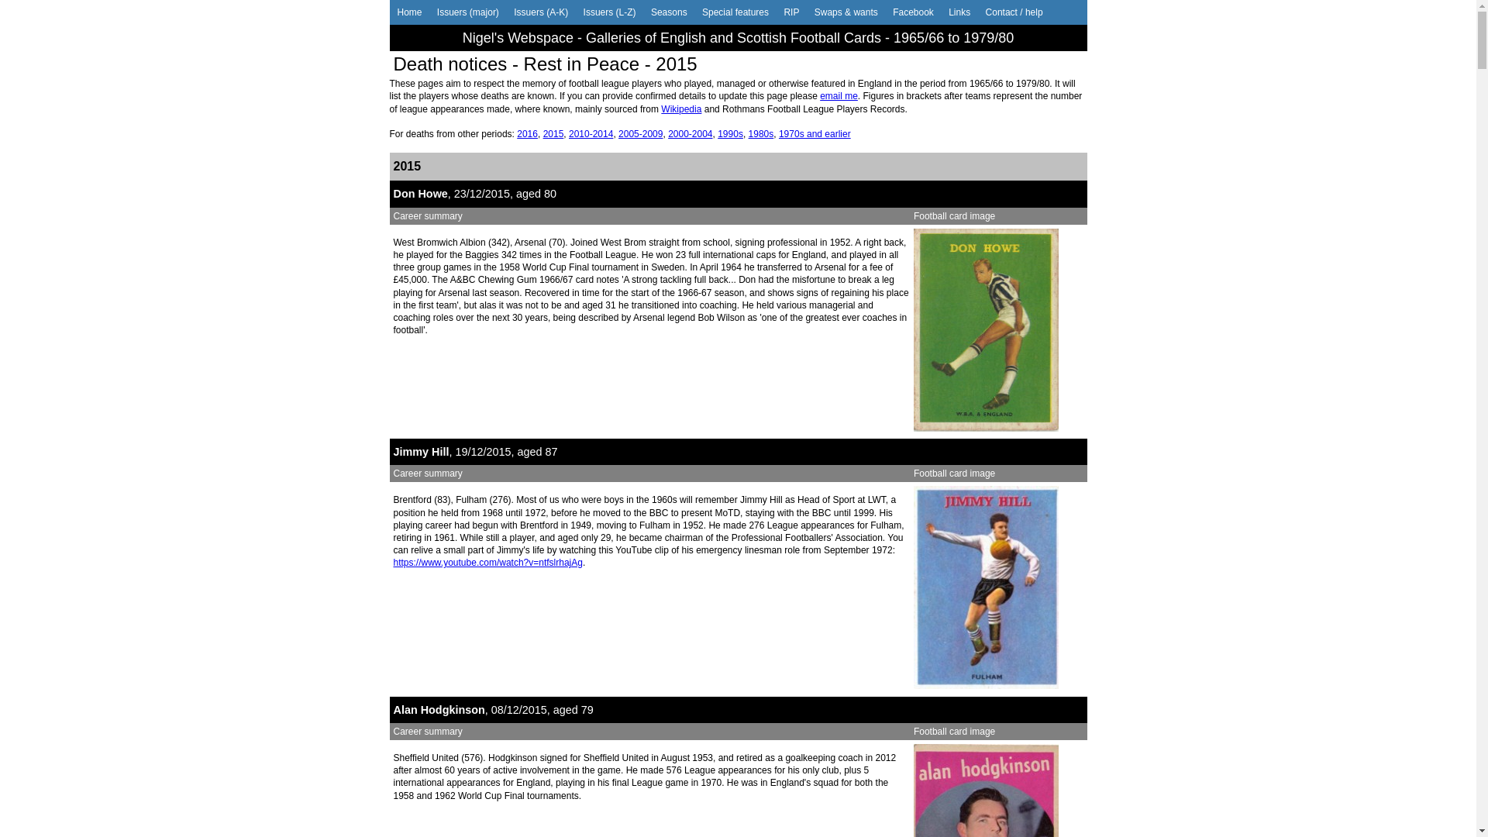 The height and width of the screenshot is (837, 1488). I want to click on https://www.youtube.com/watch?v=ntfslrhajAg, so click(488, 563).